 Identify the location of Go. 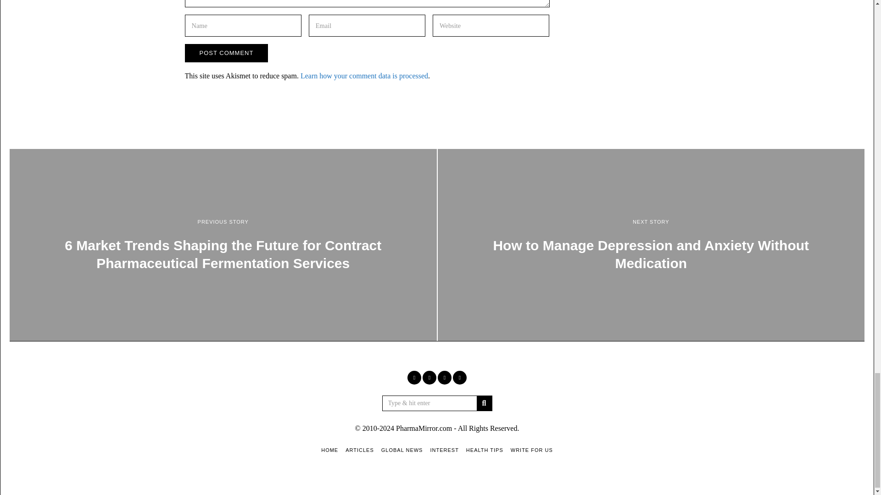
(484, 403).